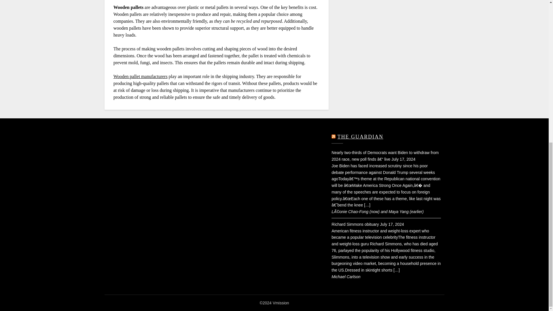 The image size is (553, 311). Describe the element at coordinates (360, 136) in the screenshot. I see `THE GUARDIAN` at that location.